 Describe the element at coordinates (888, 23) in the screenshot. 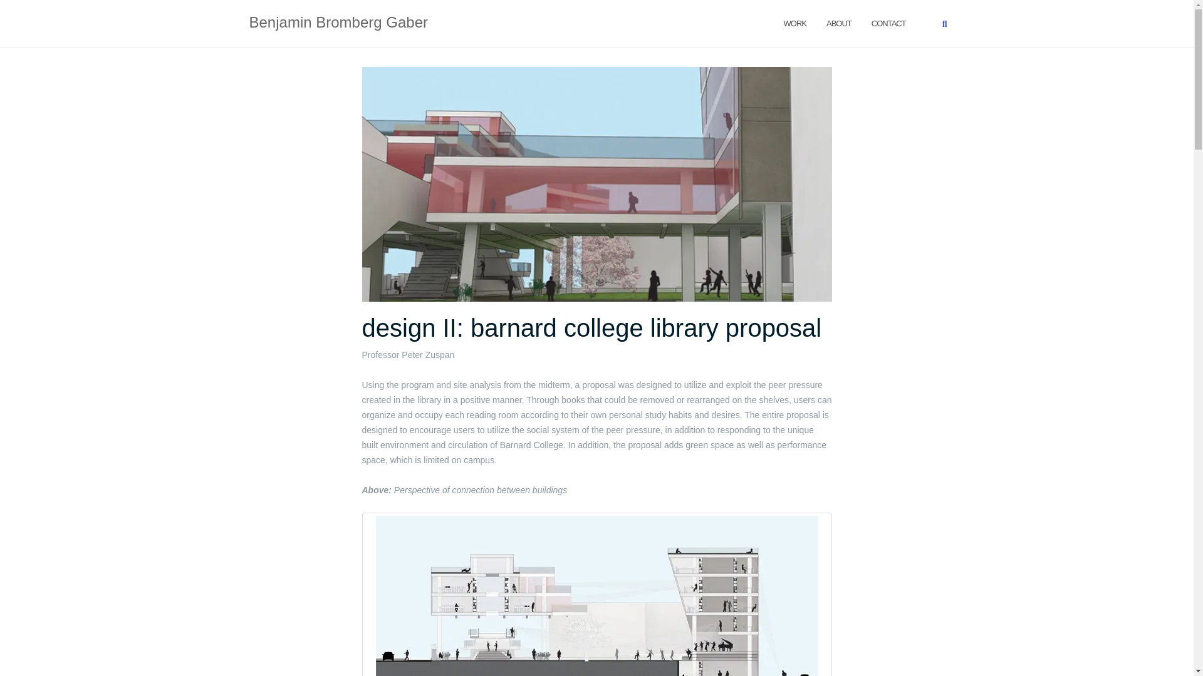

I see `CONTACT` at that location.